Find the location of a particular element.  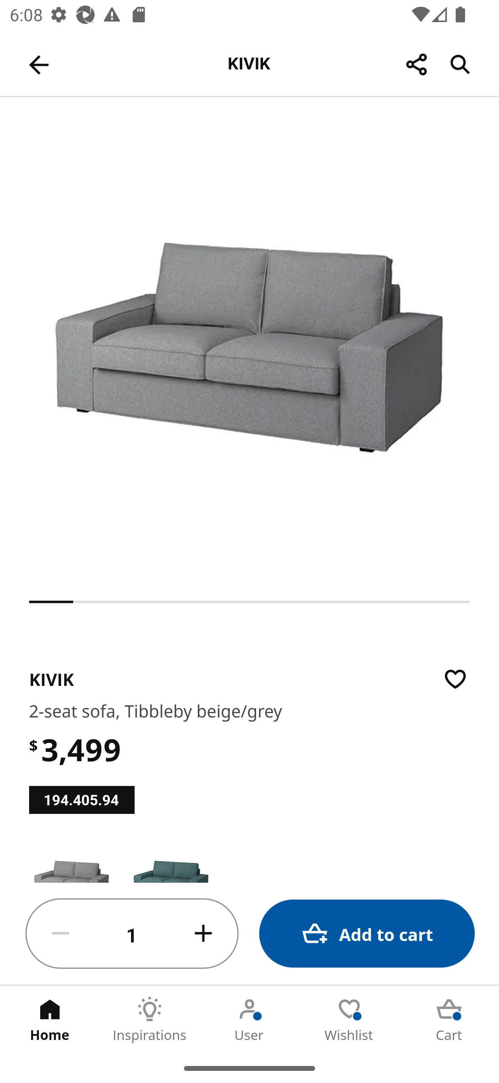

Wishlist
Tab 4 of 5 is located at coordinates (349, 1019).